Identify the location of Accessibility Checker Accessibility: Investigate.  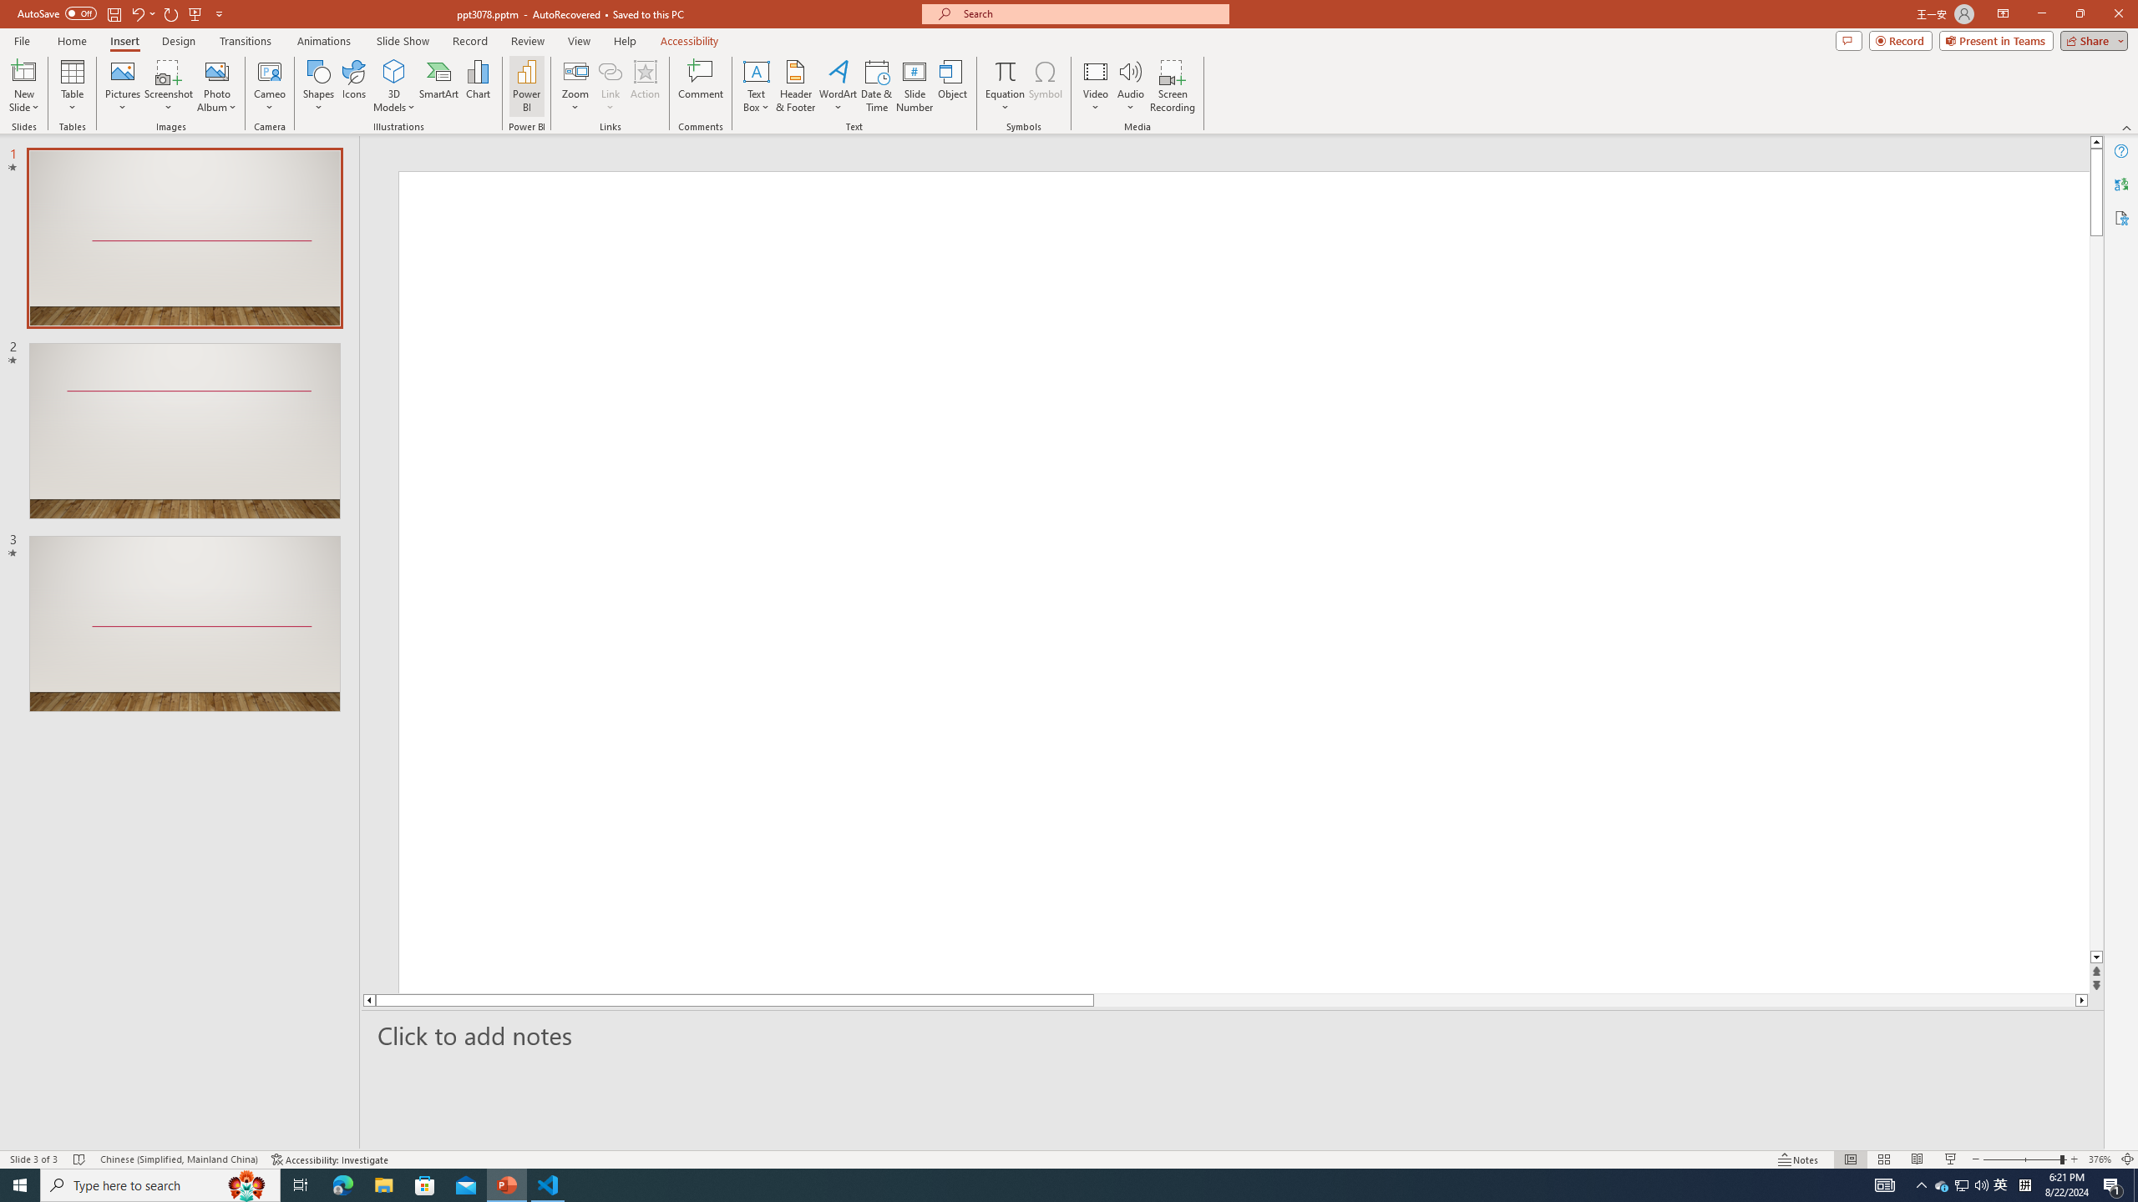
(330, 1159).